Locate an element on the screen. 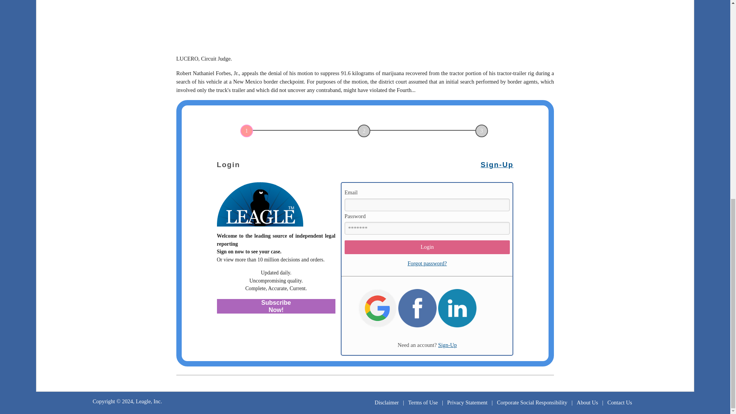  Contact Us is located at coordinates (619, 402).